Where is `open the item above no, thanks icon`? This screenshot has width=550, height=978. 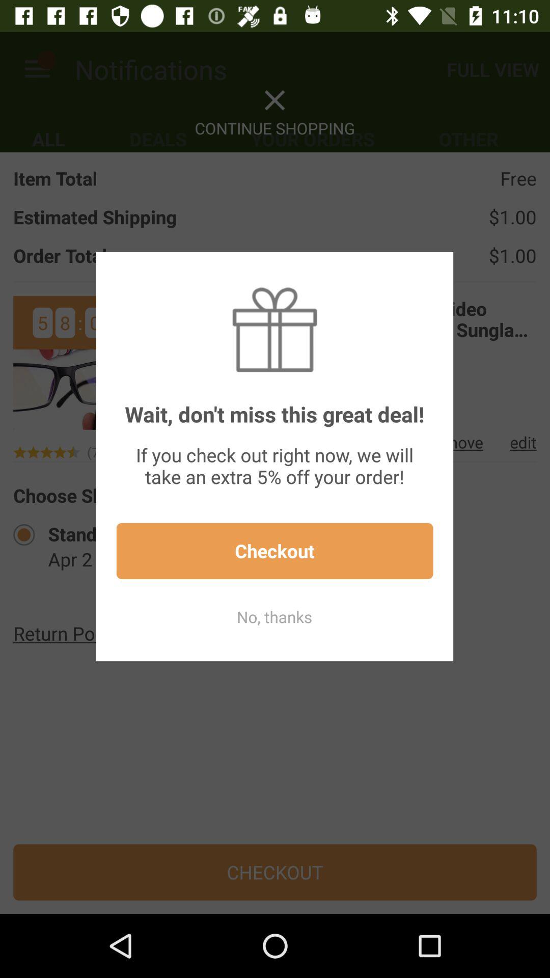
open the item above no, thanks icon is located at coordinates (274, 551).